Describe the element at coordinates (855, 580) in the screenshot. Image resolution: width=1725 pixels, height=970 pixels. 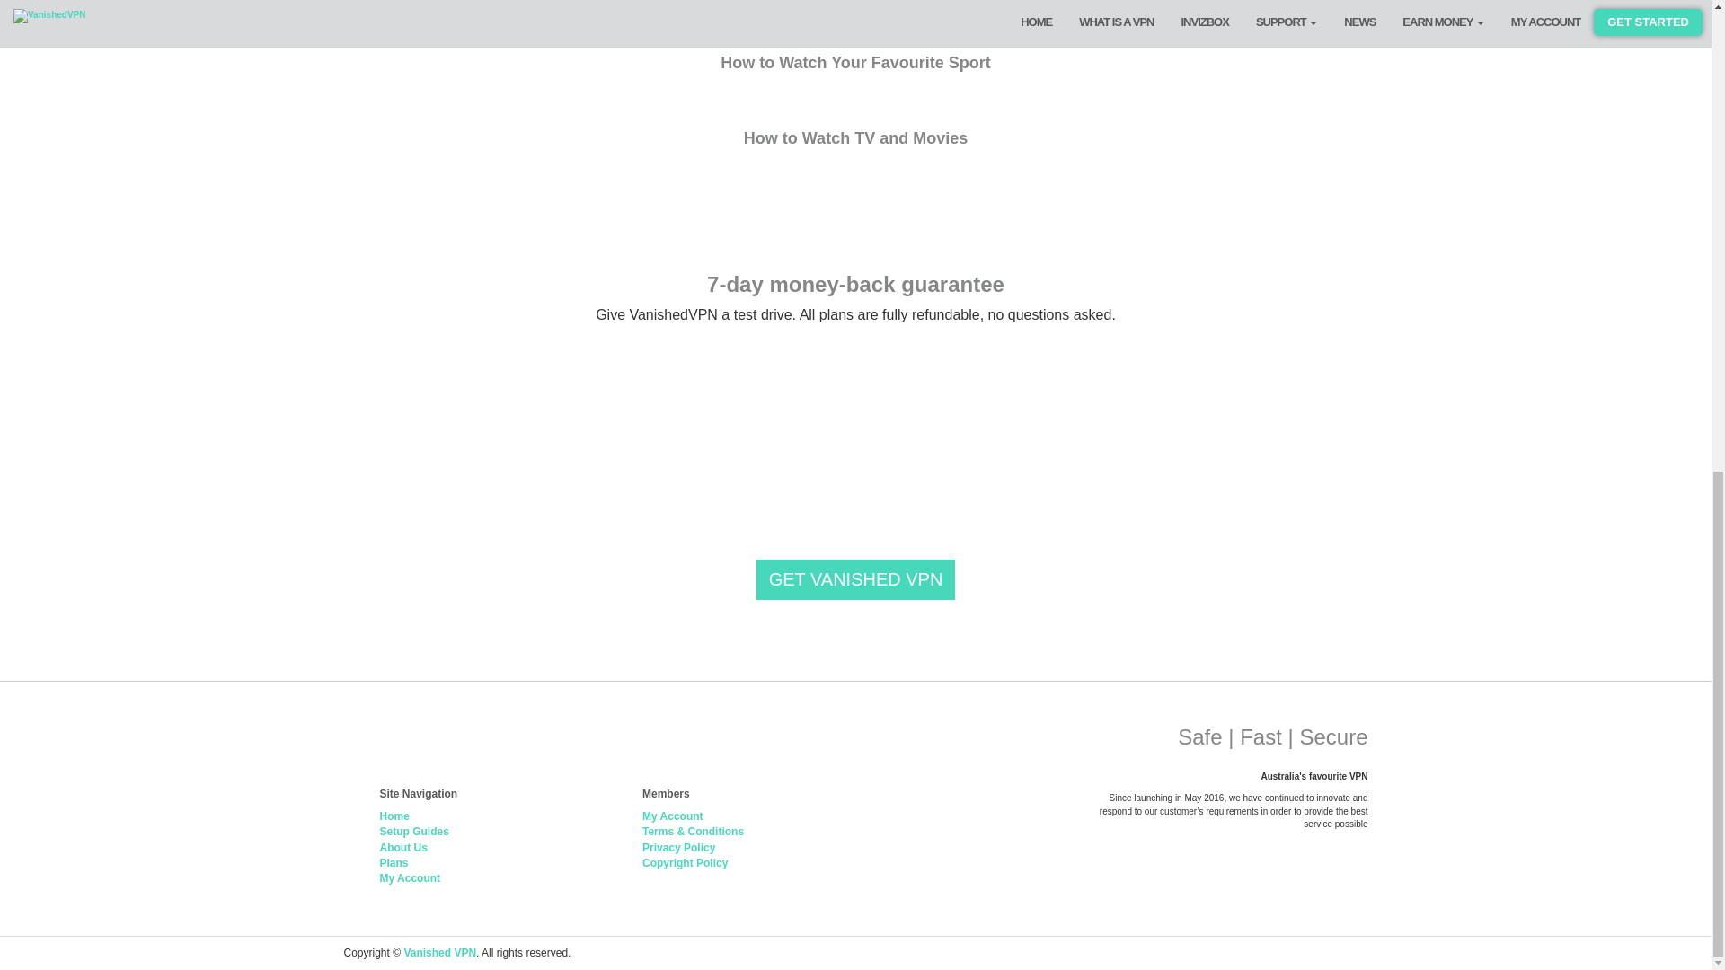
I see `GET VANISHED VPN` at that location.